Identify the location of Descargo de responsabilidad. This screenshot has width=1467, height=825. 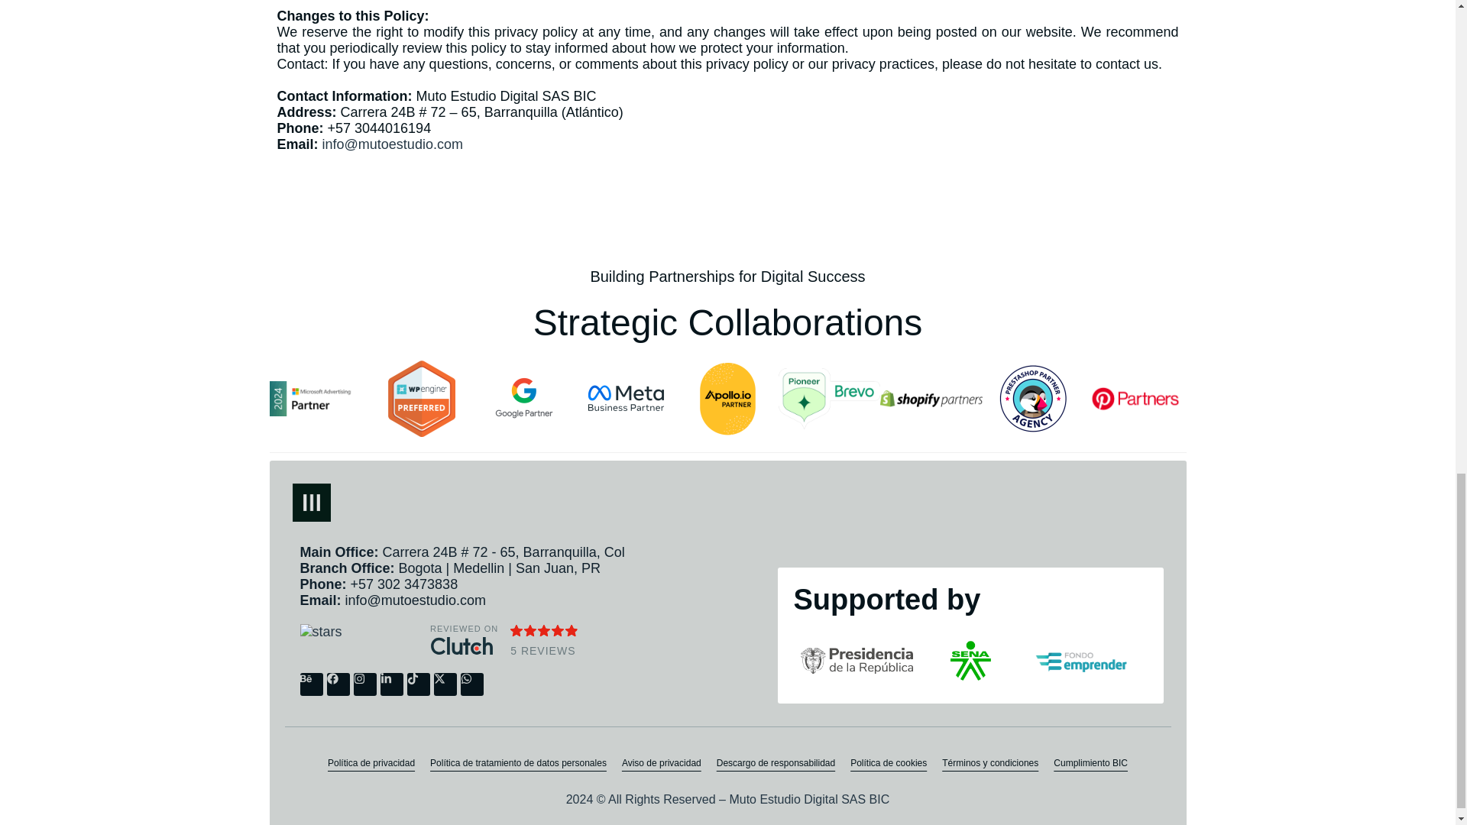
(775, 762).